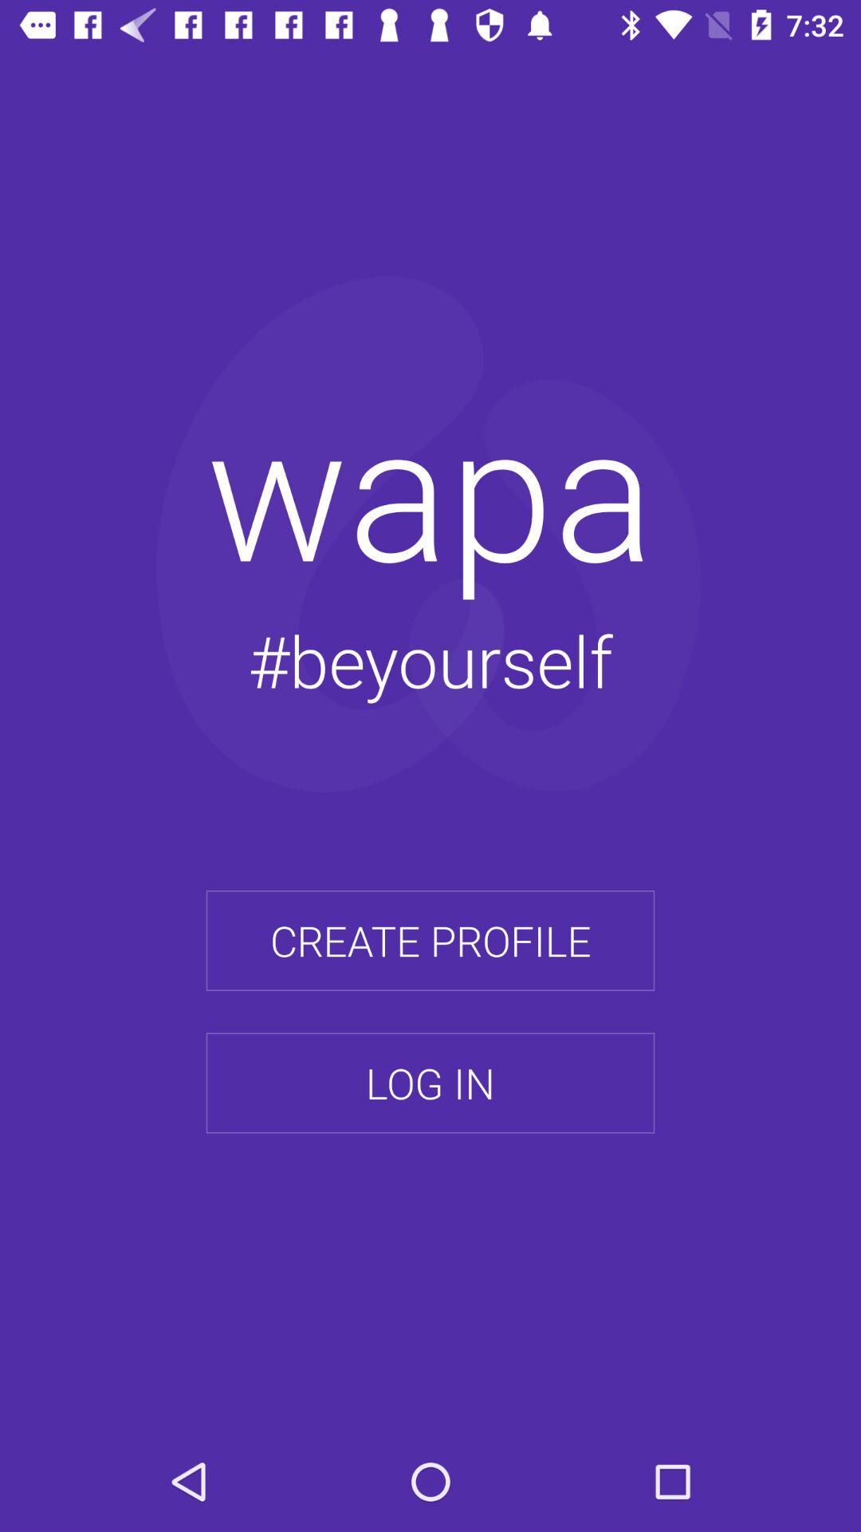 This screenshot has height=1532, width=861. I want to click on turn off the icon above the log in icon, so click(431, 941).